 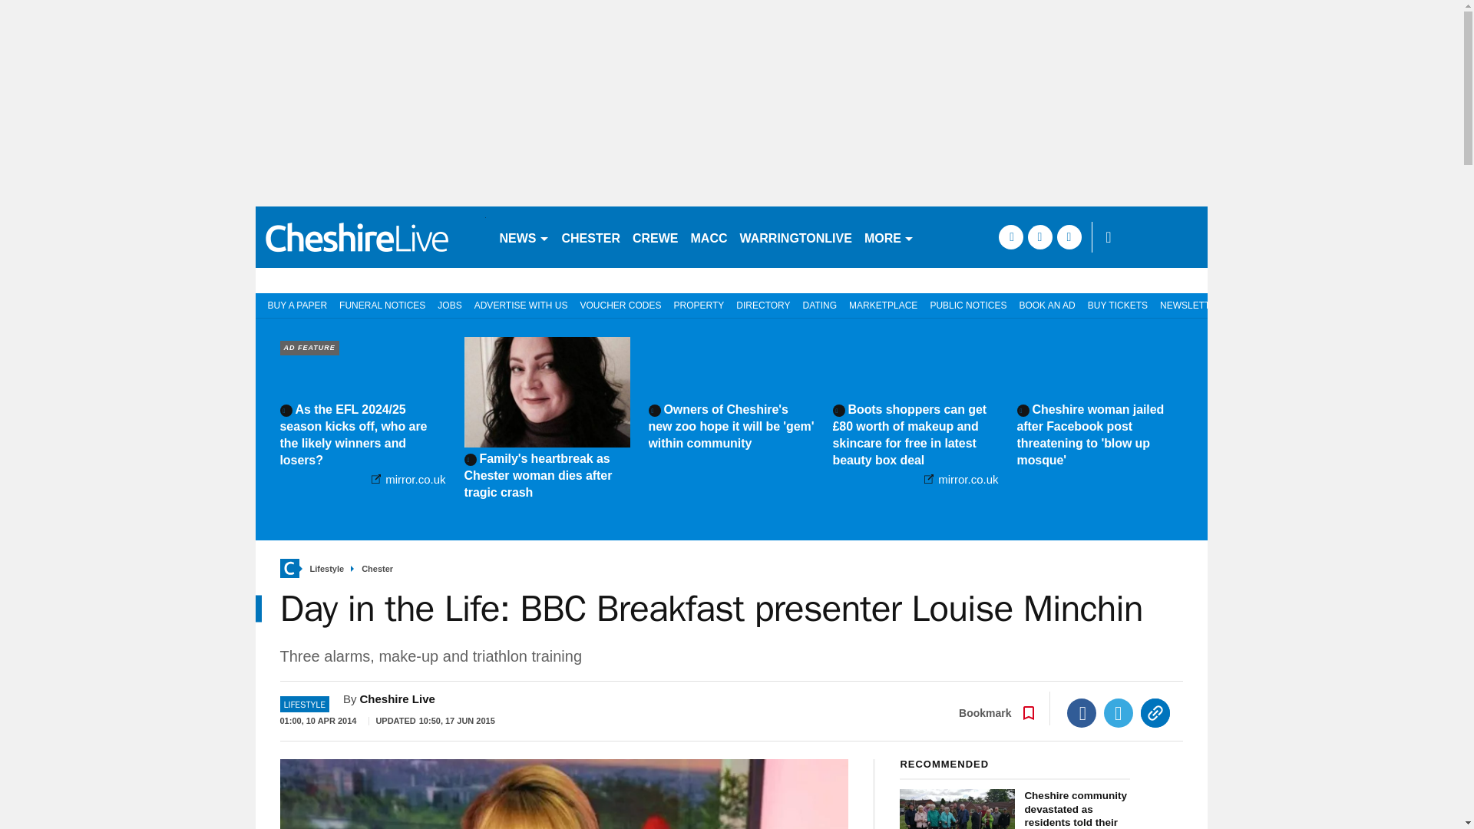 What do you see at coordinates (795, 236) in the screenshot?
I see `WARRINGTONLIVE` at bounding box center [795, 236].